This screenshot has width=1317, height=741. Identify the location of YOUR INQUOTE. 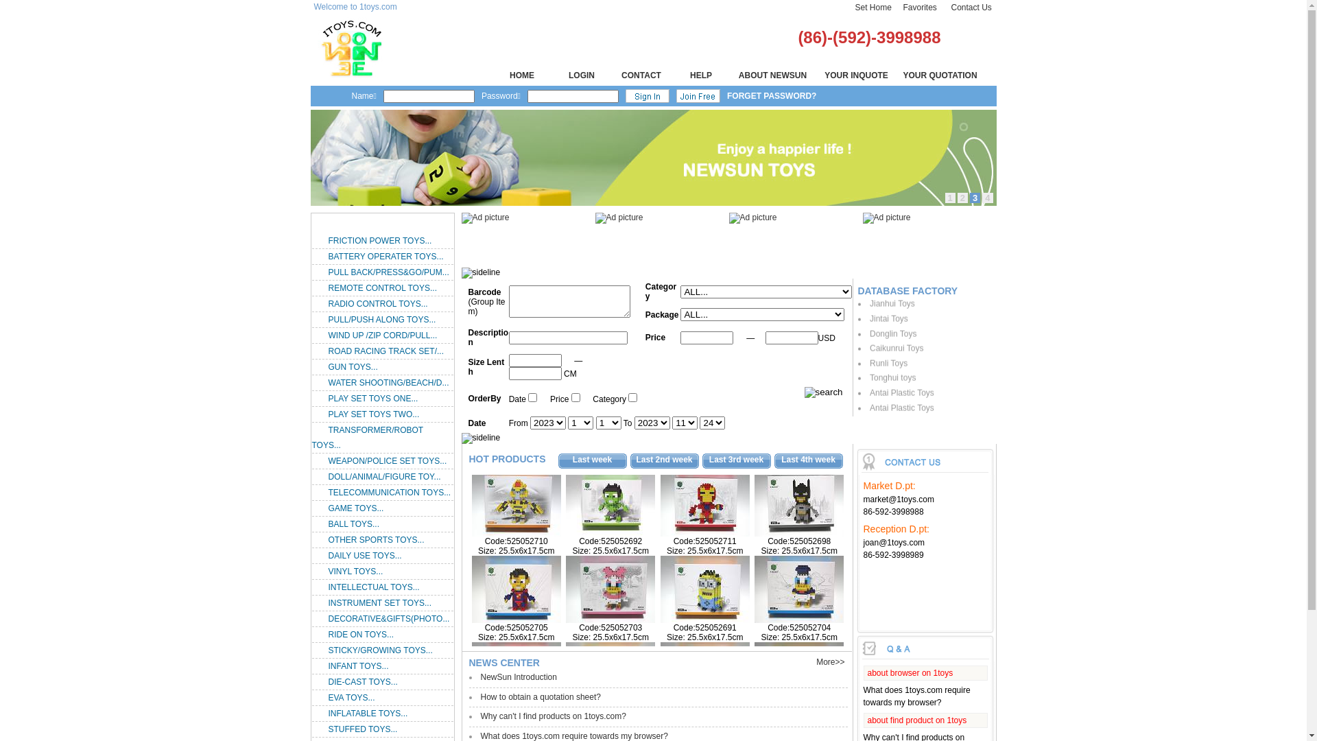
(856, 75).